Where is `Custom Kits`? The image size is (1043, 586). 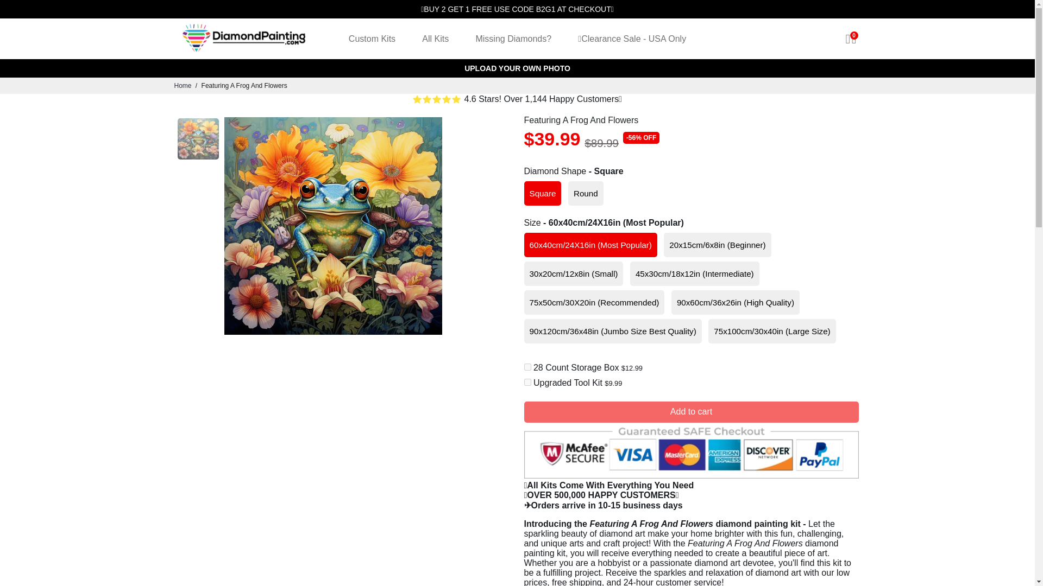 Custom Kits is located at coordinates (372, 39).